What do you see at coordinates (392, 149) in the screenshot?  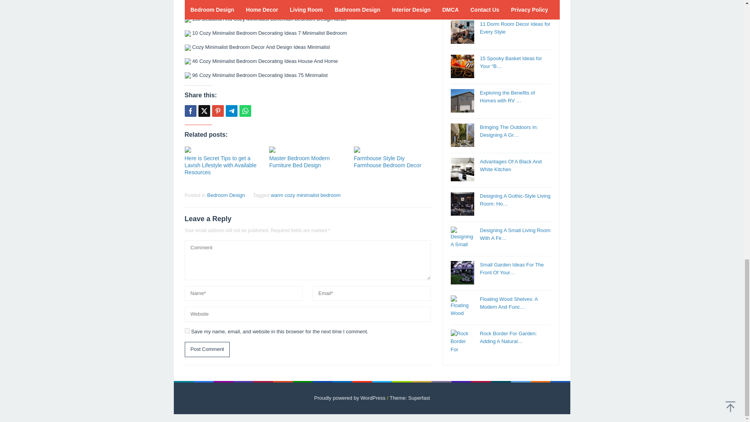 I see `Permalink to: Farmhouse Style Diy Farmhouse Bedroom Decor` at bounding box center [392, 149].